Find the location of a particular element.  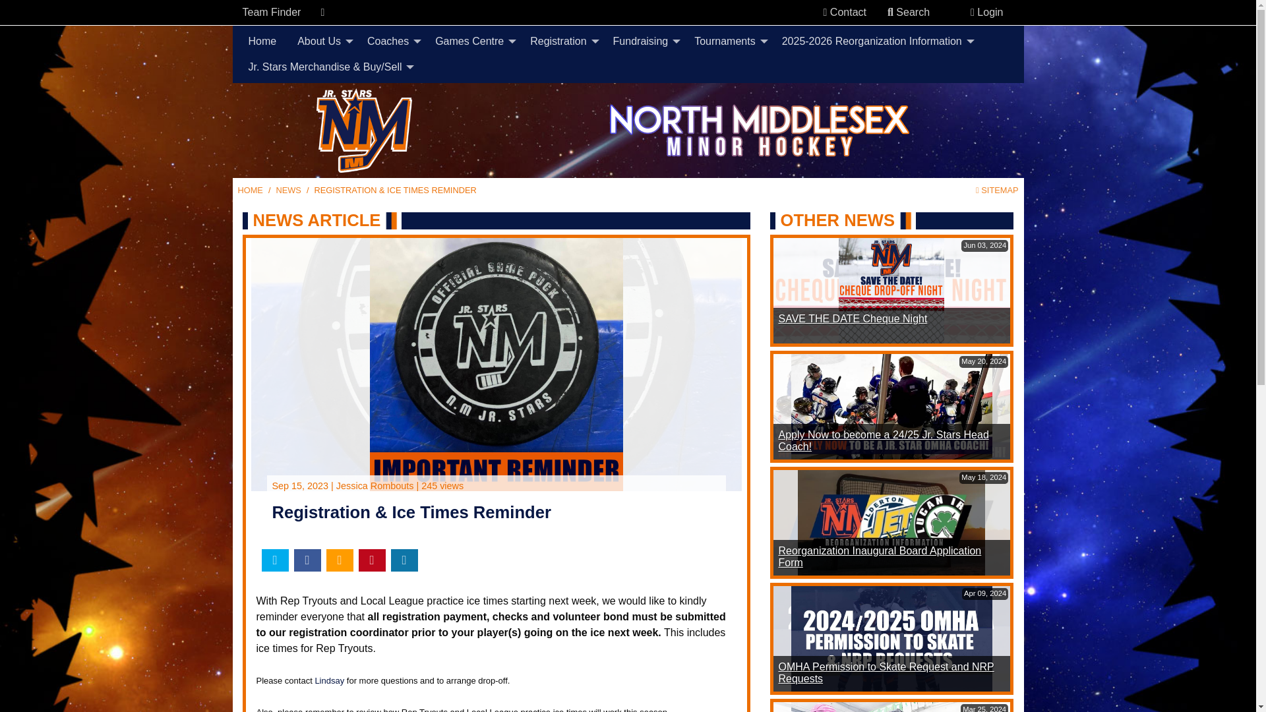

 Search is located at coordinates (909, 12).